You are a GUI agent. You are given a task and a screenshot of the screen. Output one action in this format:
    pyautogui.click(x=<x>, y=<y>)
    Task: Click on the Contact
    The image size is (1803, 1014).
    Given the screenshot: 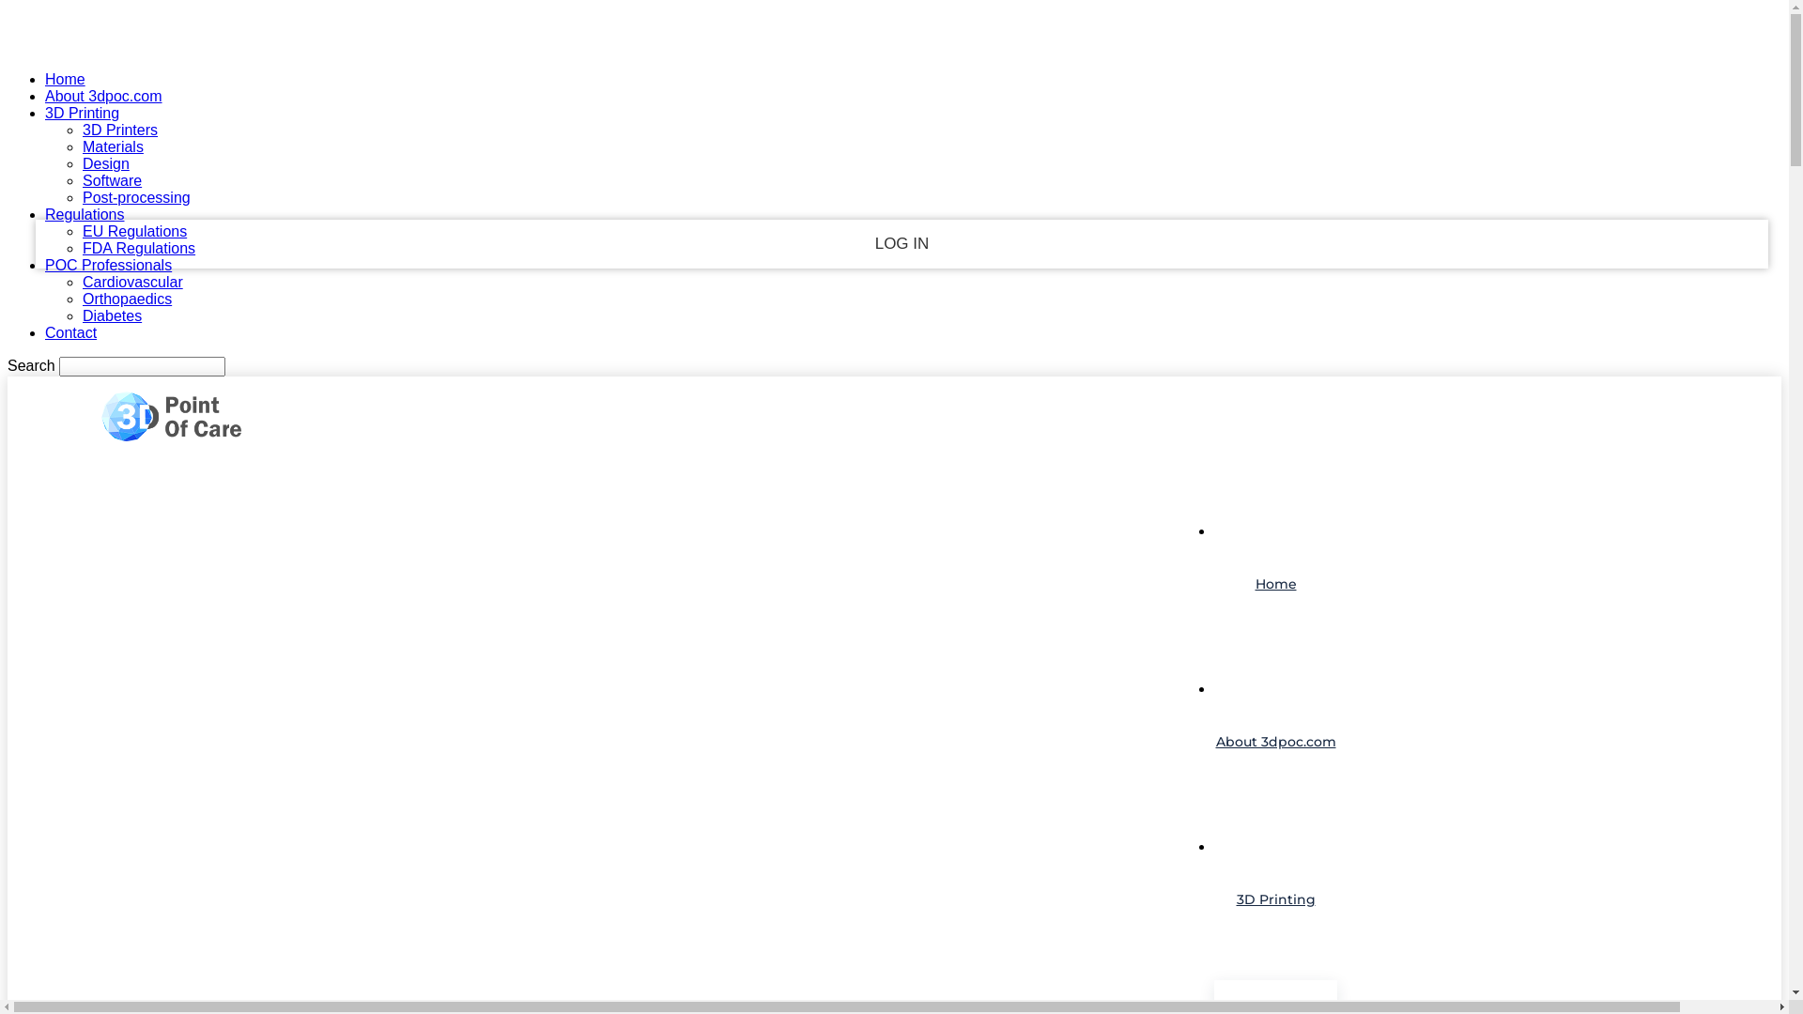 What is the action you would take?
    pyautogui.click(x=71, y=332)
    